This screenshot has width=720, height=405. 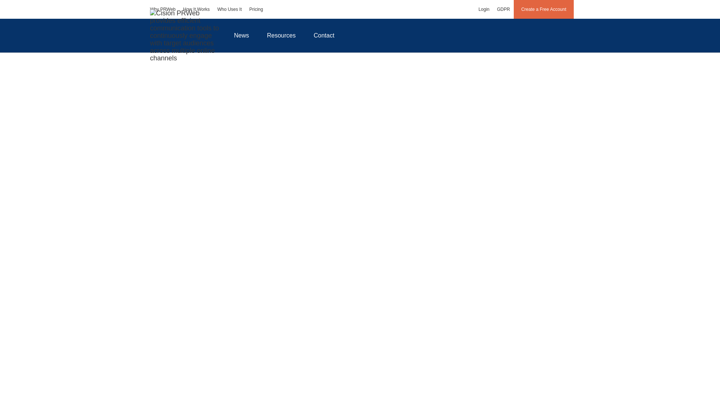 I want to click on GDPR, so click(x=503, y=9).